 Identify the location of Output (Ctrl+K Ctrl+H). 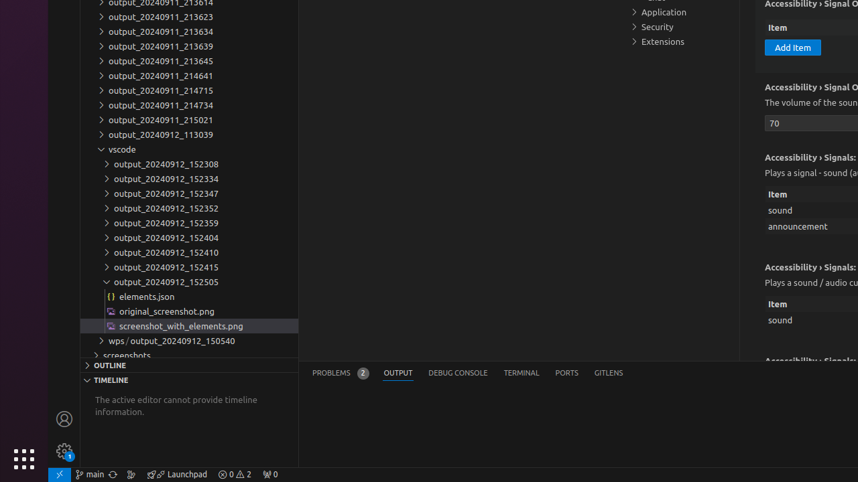
(398, 374).